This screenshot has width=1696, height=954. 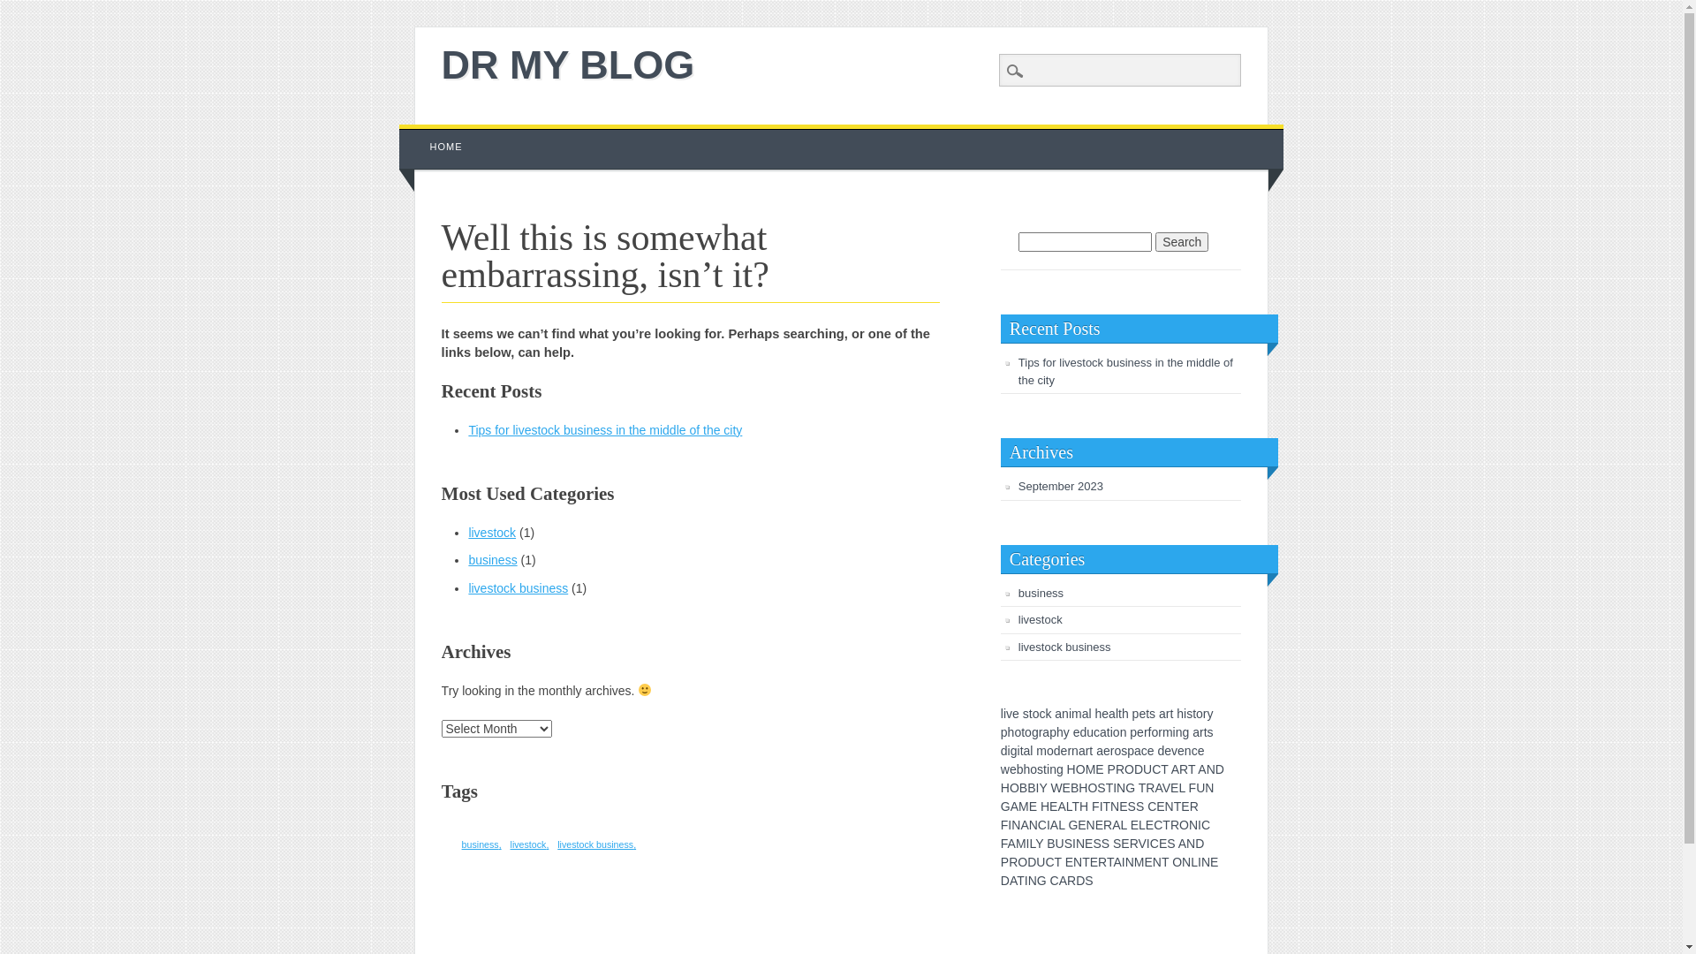 I want to click on N, so click(x=1191, y=844).